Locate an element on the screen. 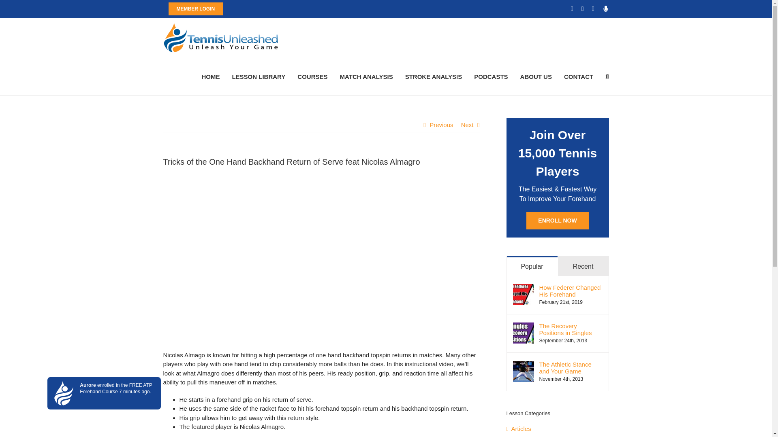 The image size is (778, 437). Podcast is located at coordinates (605, 9).